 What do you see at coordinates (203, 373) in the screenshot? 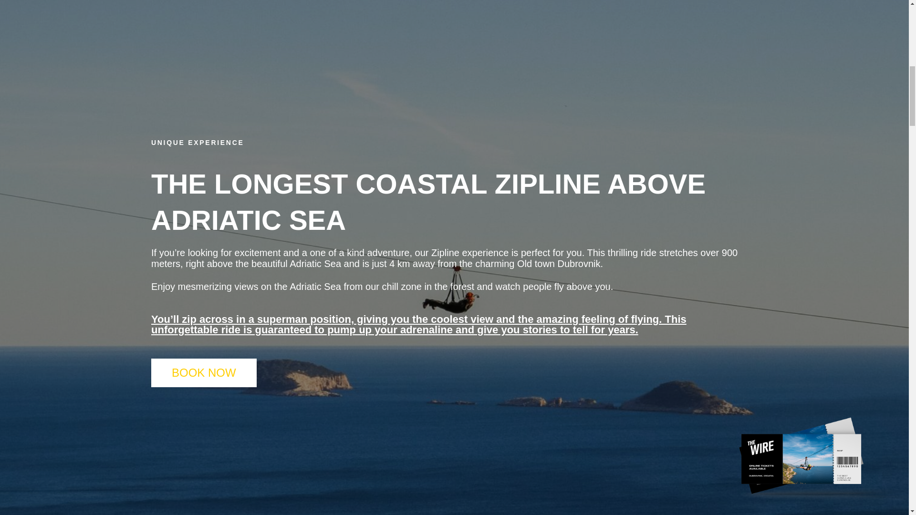
I see `BOOK NOW` at bounding box center [203, 373].